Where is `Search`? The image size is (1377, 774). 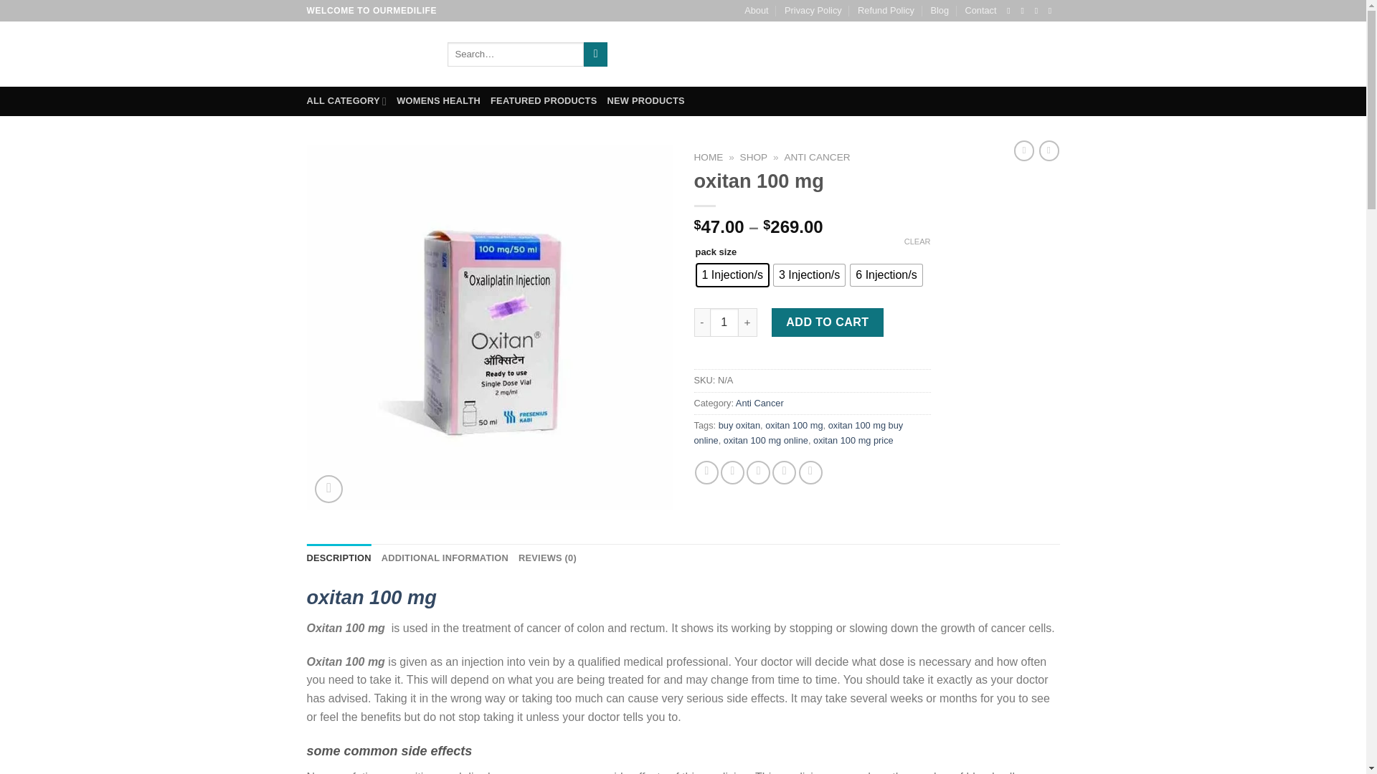 Search is located at coordinates (595, 54).